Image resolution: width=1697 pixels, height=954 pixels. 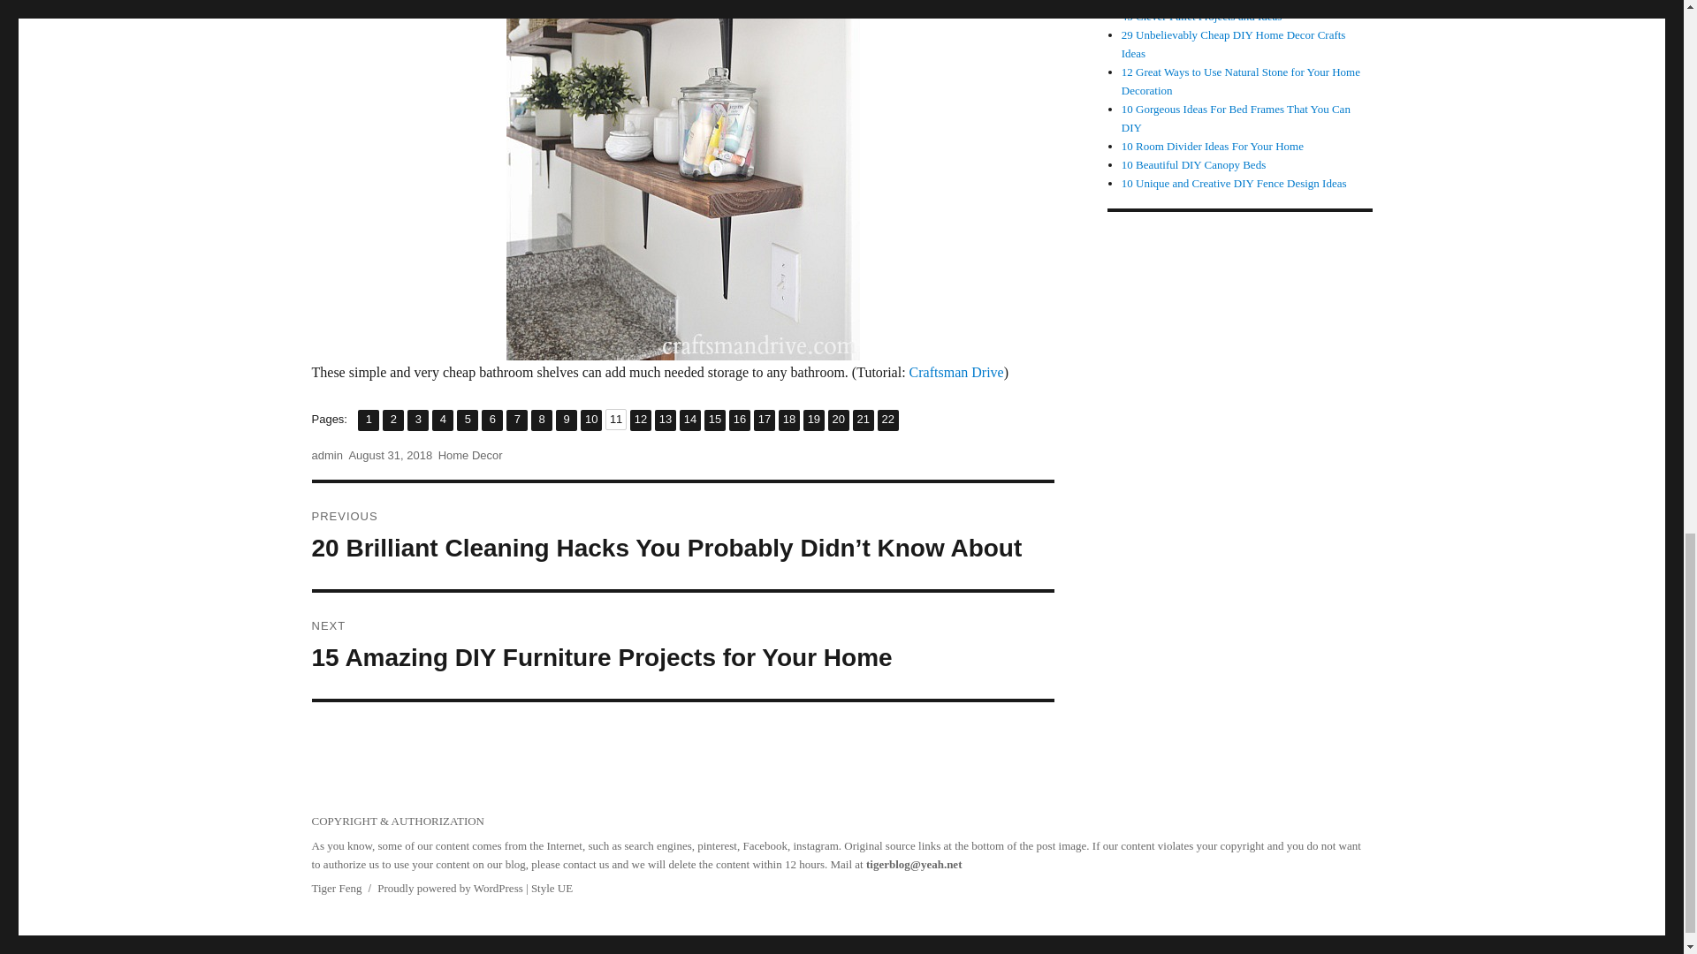 I want to click on 10 Beautiful DIY Canopy Beds, so click(x=491, y=420).